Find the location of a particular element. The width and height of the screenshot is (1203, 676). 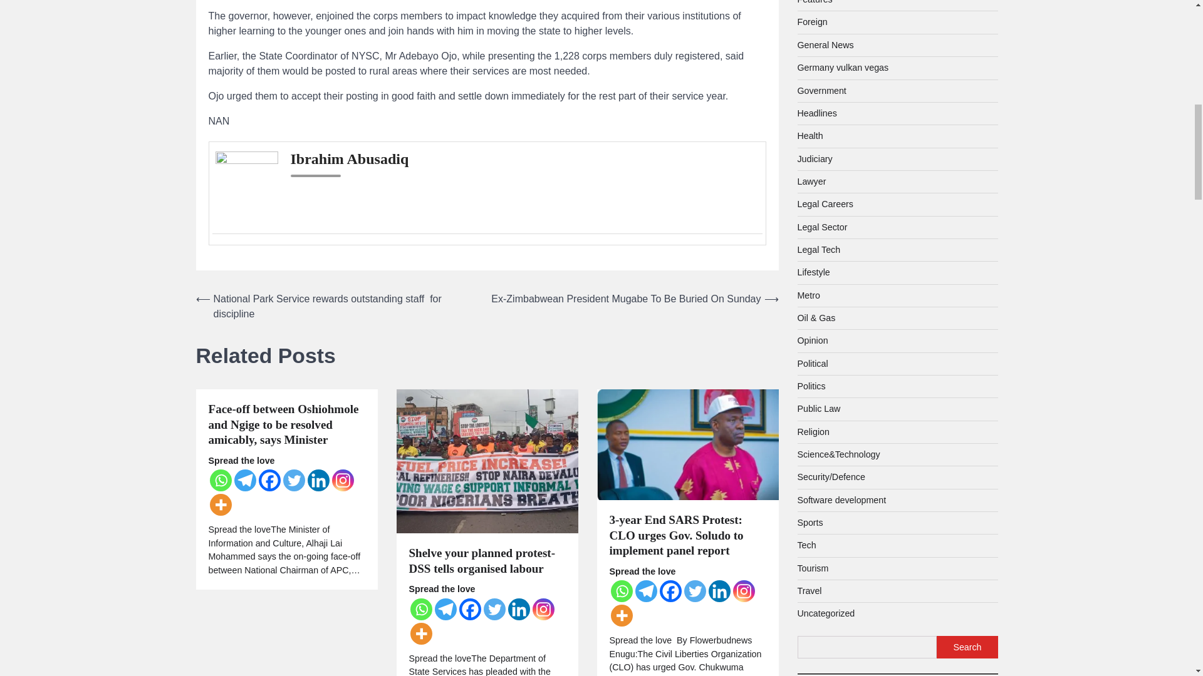

Whatsapp is located at coordinates (220, 480).